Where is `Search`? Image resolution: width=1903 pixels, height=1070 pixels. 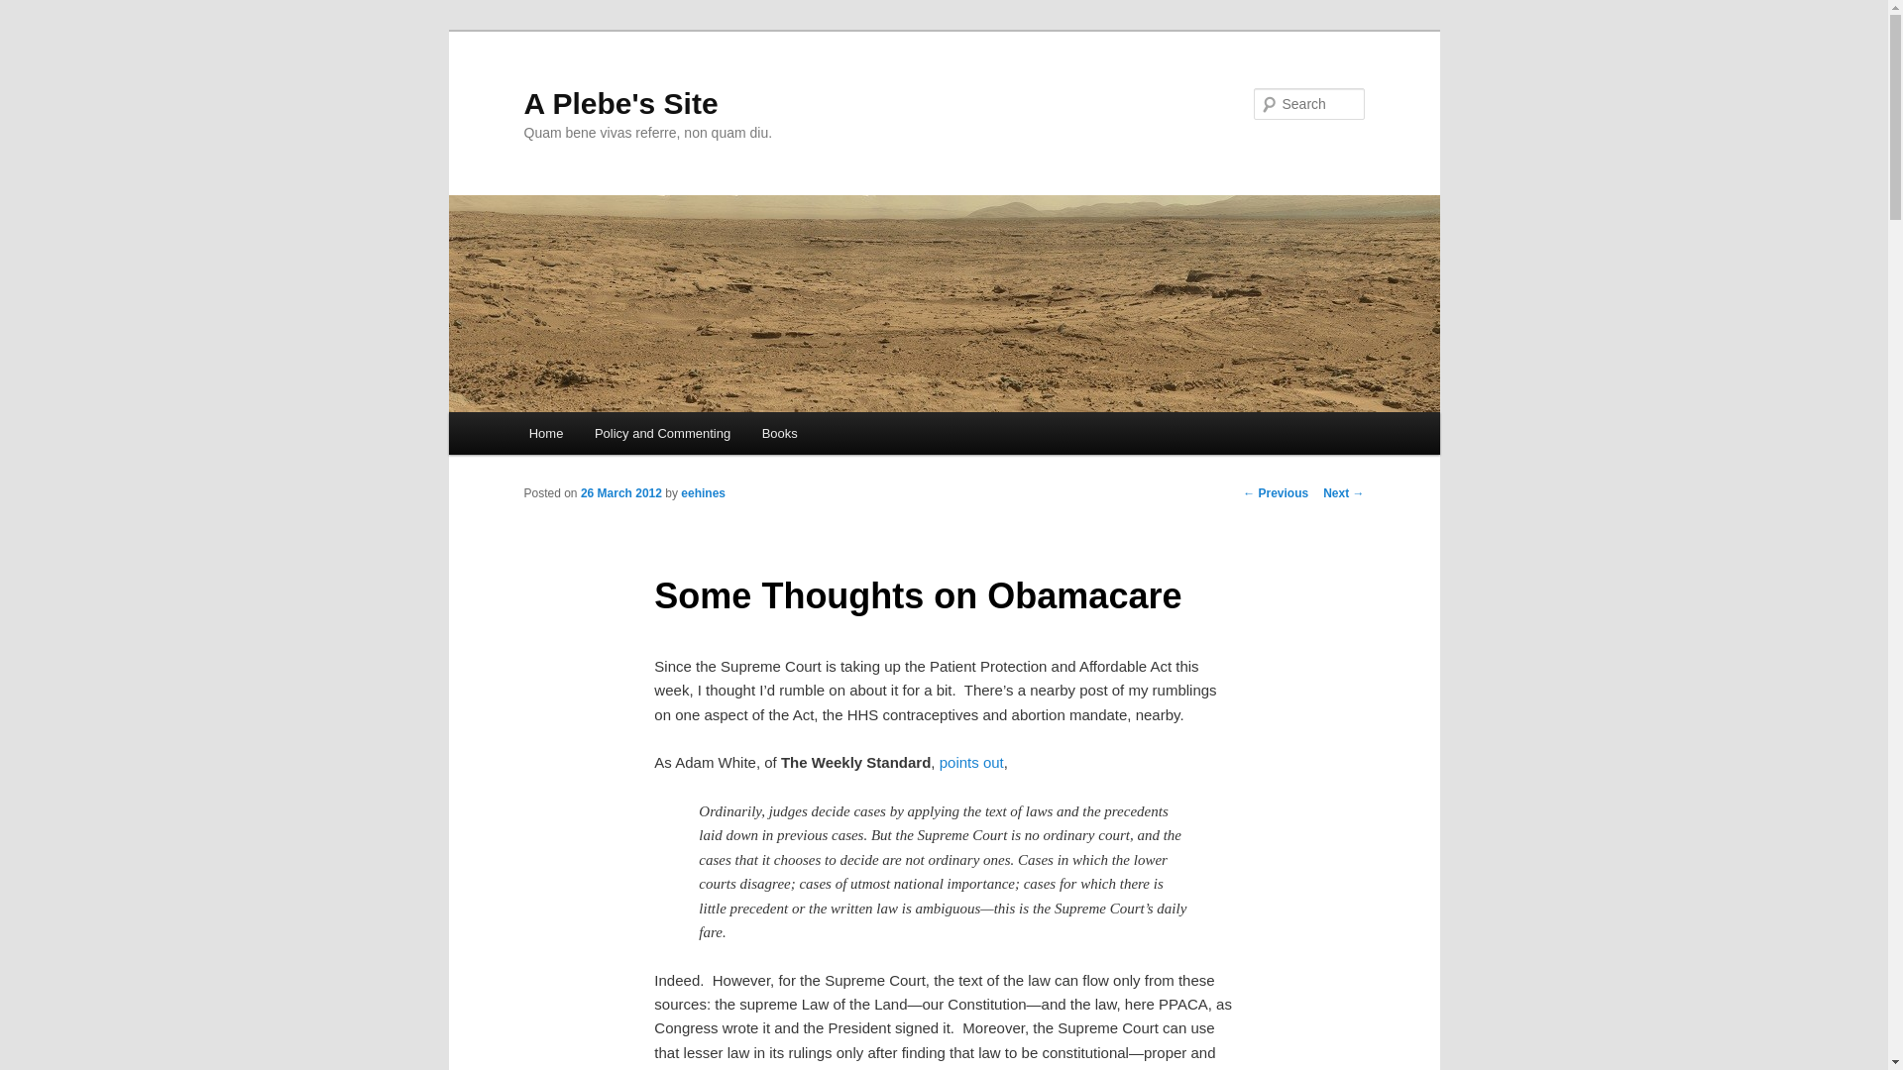 Search is located at coordinates (32, 11).